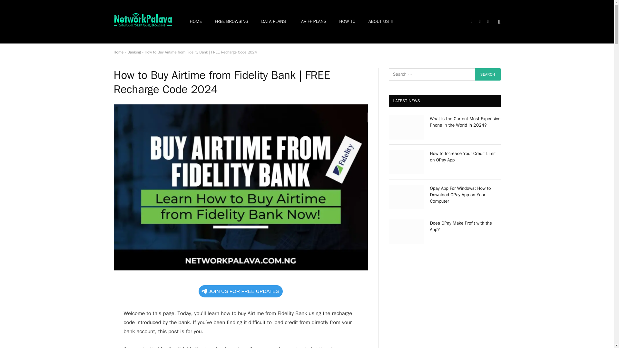 This screenshot has height=348, width=619. I want to click on Network Palava, so click(142, 22).